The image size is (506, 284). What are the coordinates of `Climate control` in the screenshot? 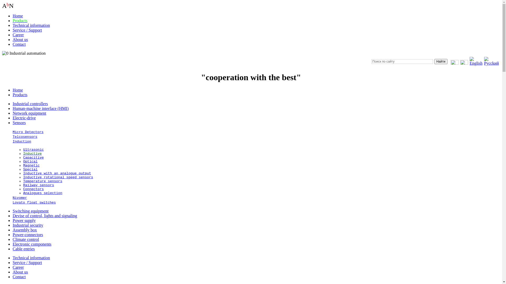 It's located at (26, 239).